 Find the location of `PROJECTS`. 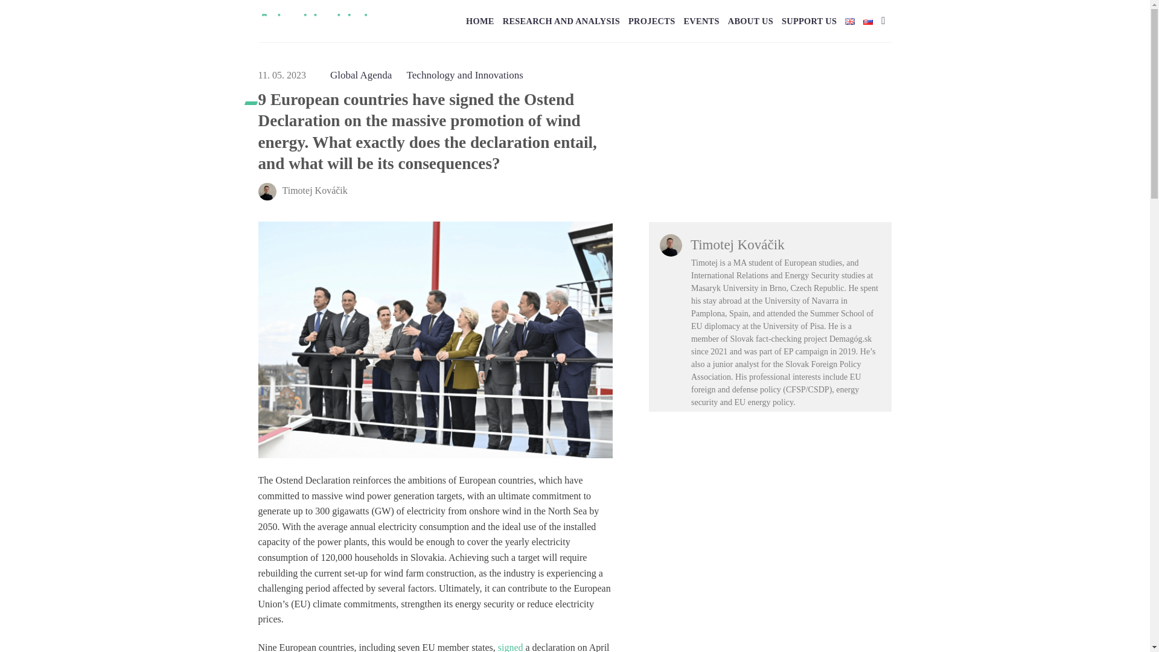

PROJECTS is located at coordinates (651, 21).